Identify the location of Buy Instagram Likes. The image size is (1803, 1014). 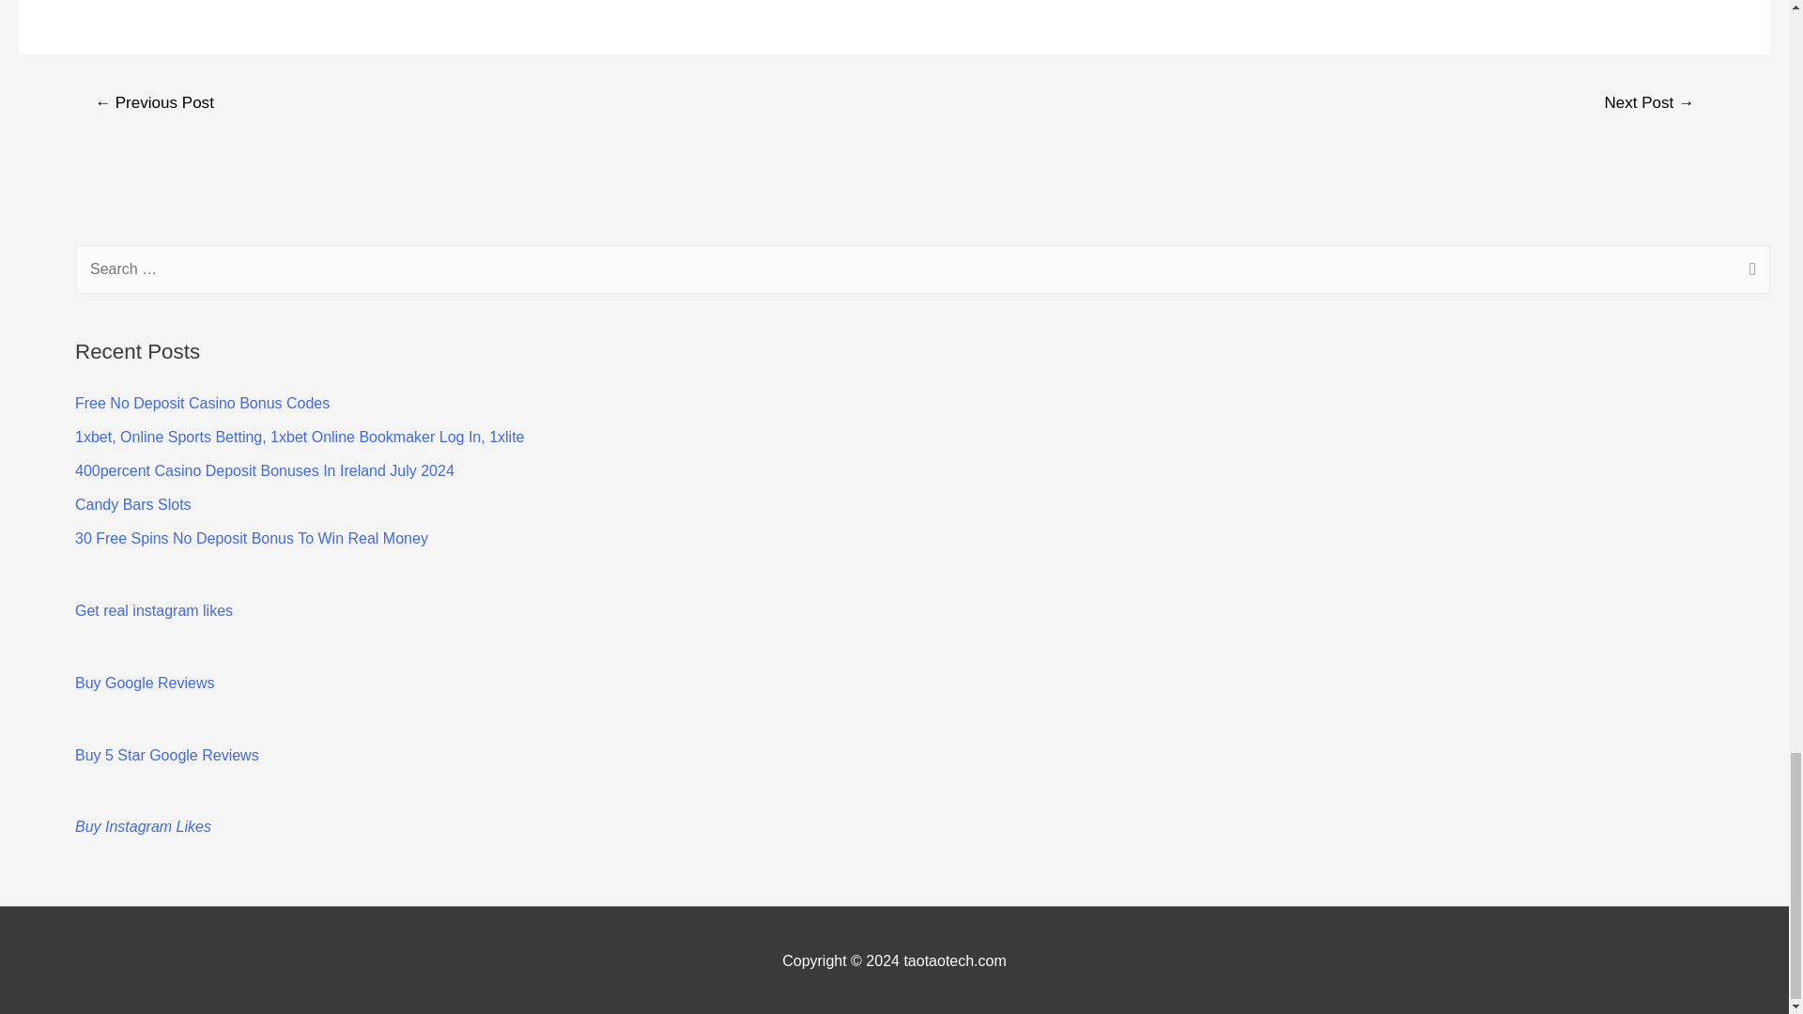
(143, 826).